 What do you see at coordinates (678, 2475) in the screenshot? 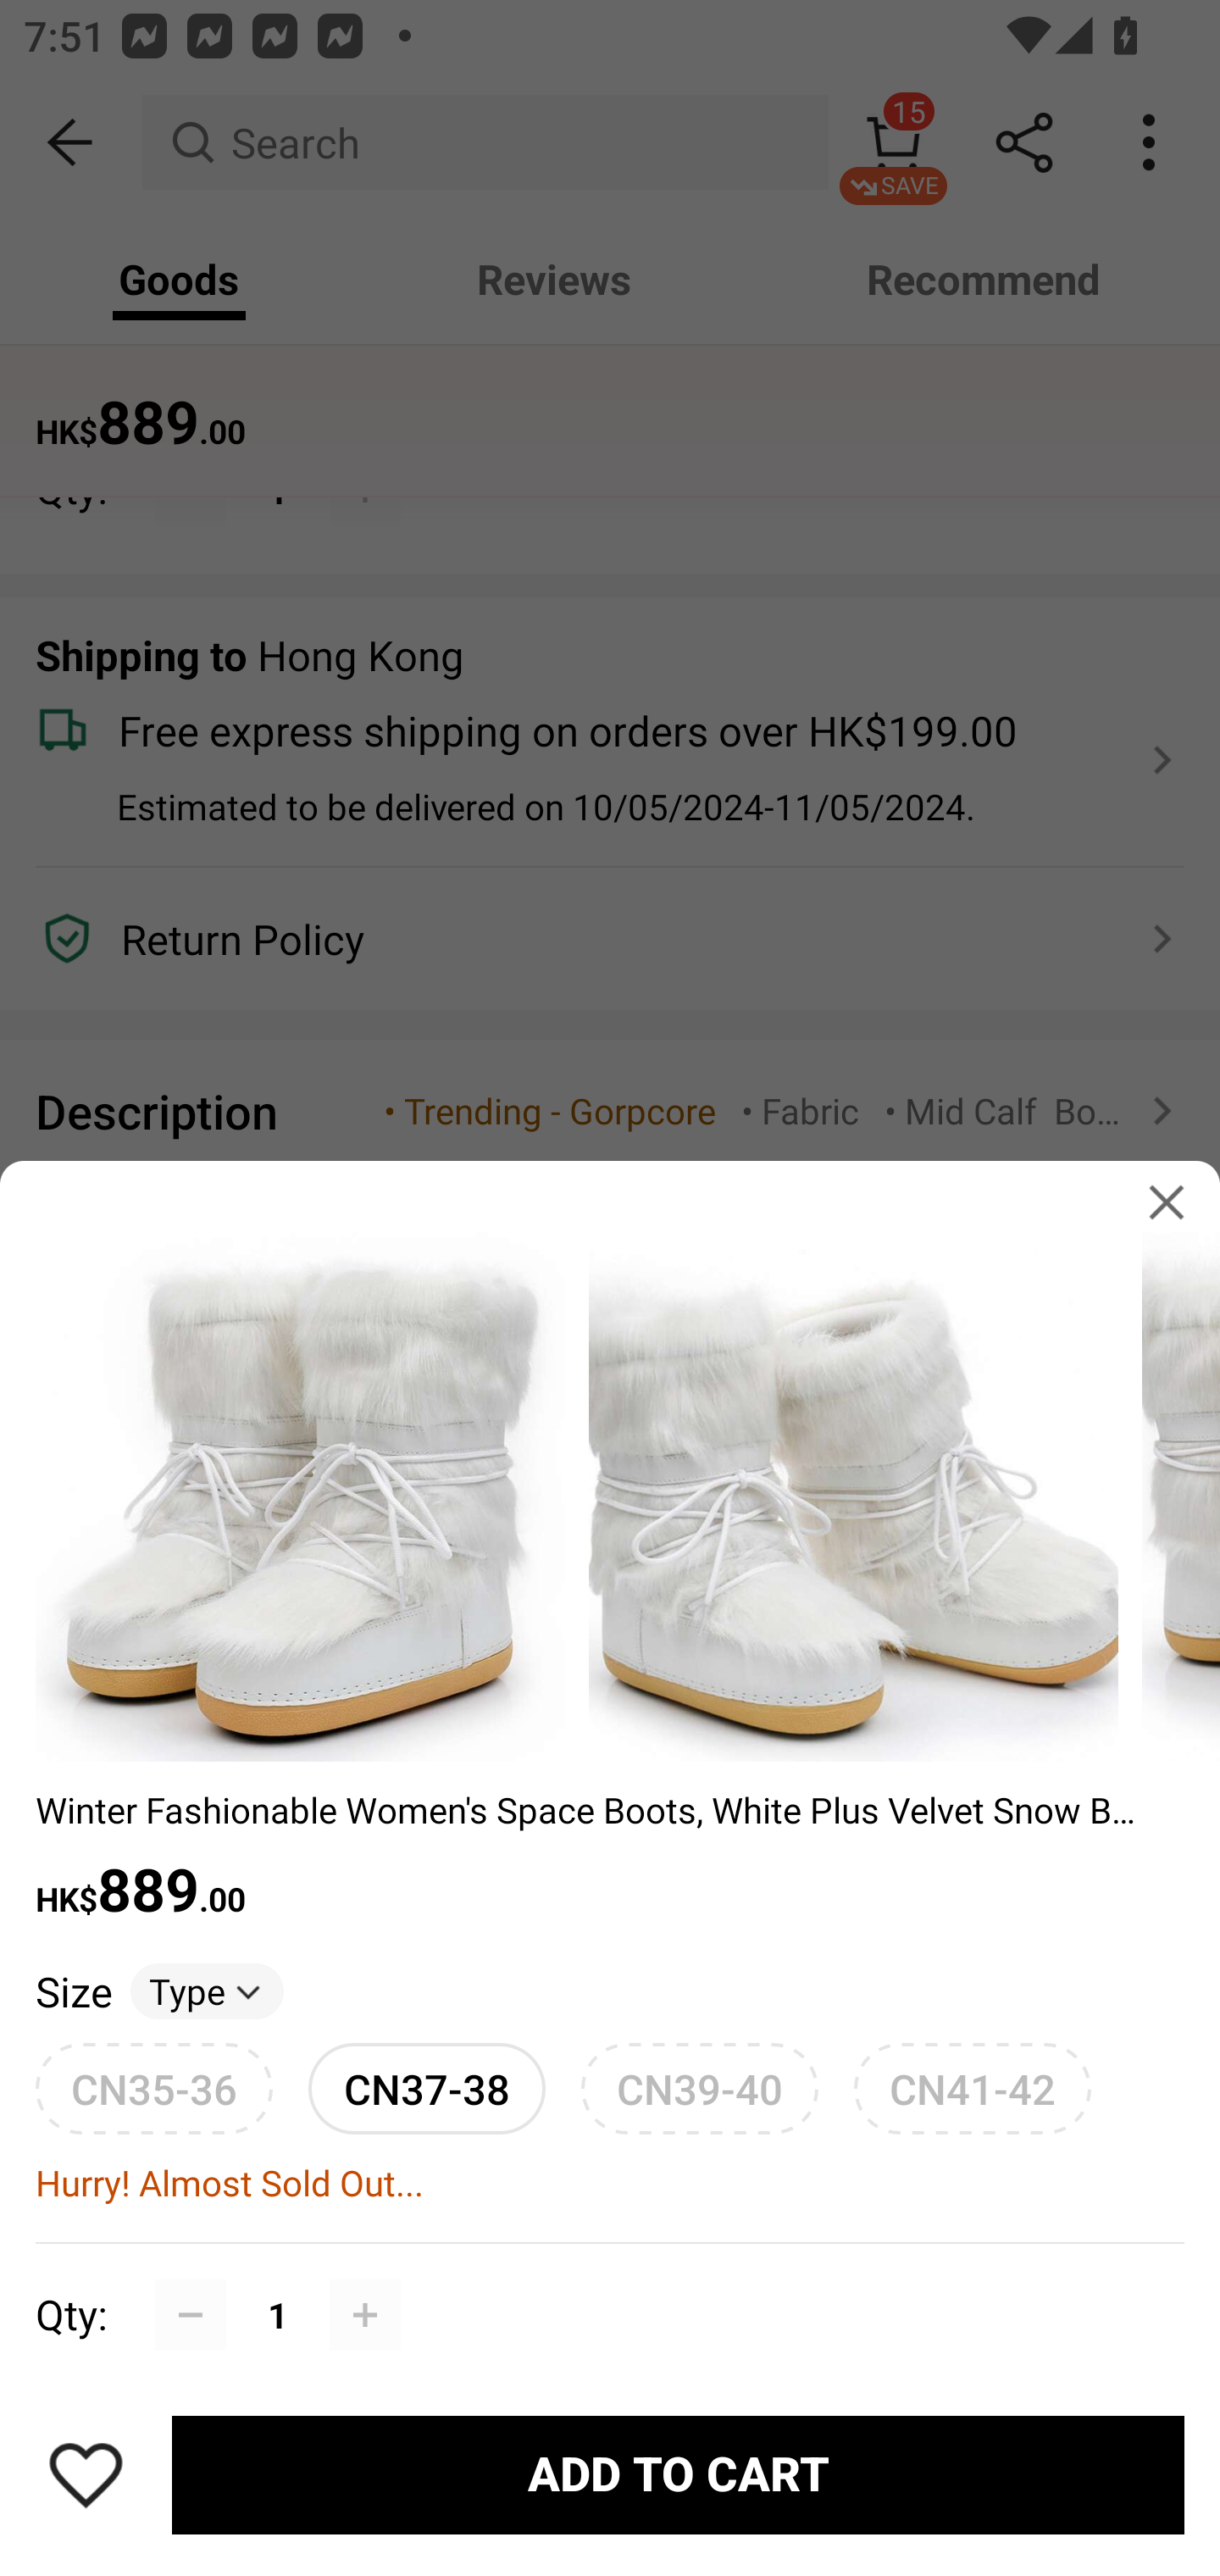
I see `ADD TO CART` at bounding box center [678, 2475].